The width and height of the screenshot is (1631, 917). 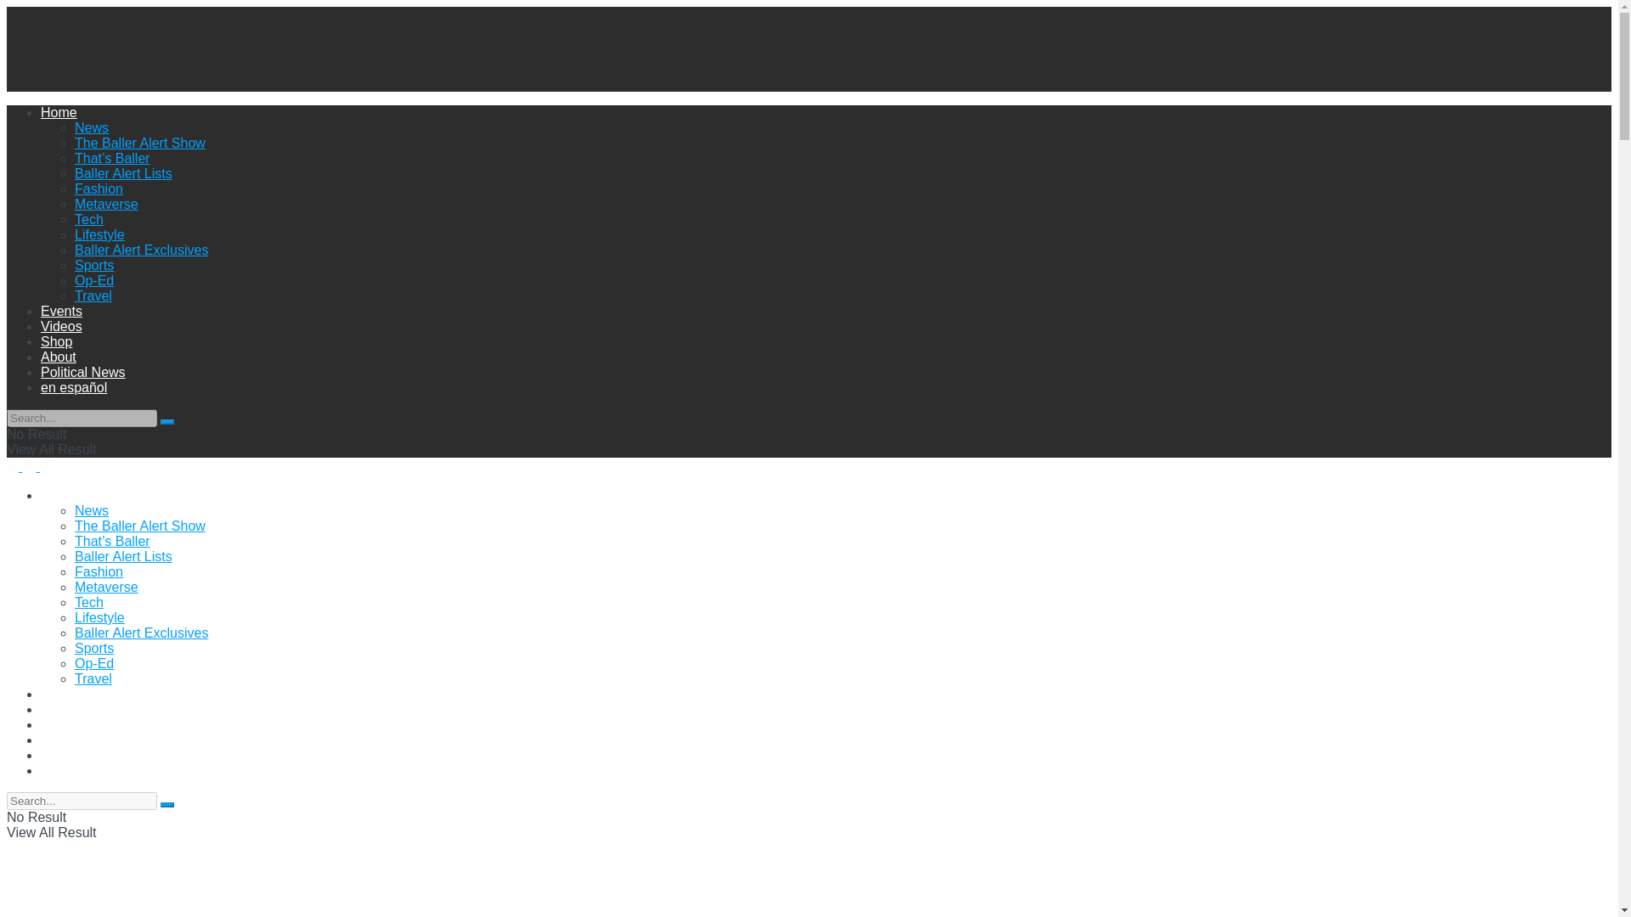 What do you see at coordinates (83, 372) in the screenshot?
I see `Political News` at bounding box center [83, 372].